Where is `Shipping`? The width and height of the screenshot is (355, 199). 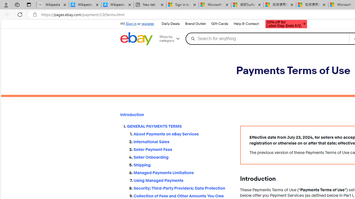
Shipping is located at coordinates (182, 164).